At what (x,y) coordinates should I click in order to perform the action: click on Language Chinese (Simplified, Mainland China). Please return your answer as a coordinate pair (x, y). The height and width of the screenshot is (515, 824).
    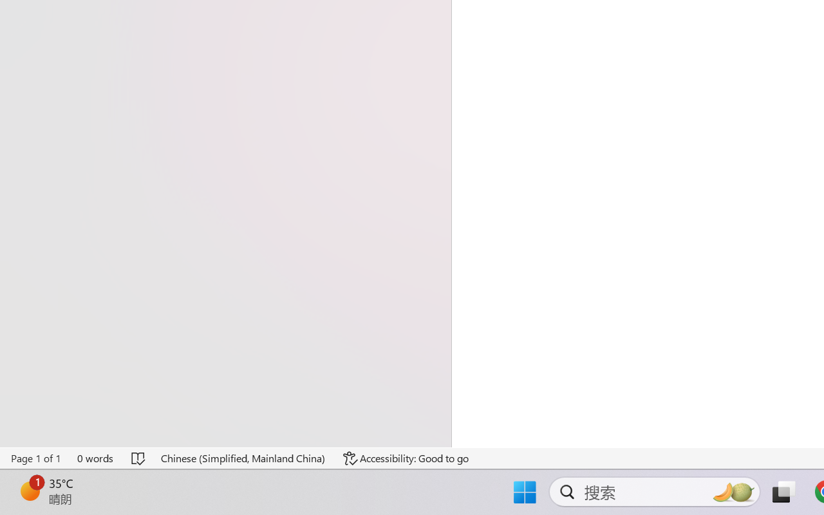
    Looking at the image, I should click on (243, 458).